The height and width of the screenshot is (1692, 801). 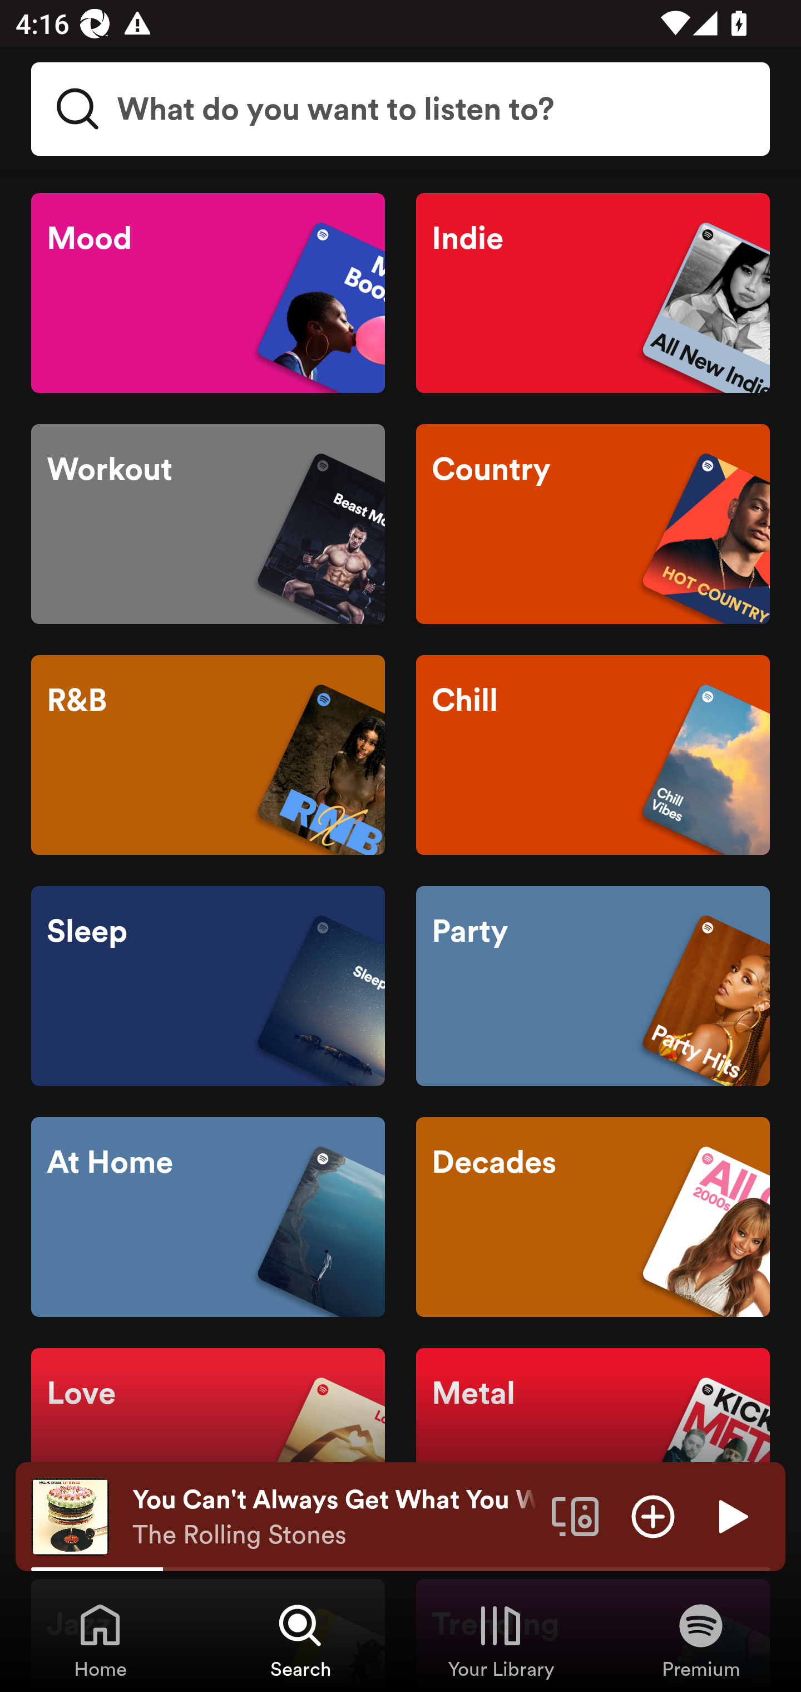 What do you see at coordinates (592, 1217) in the screenshot?
I see `Decades` at bounding box center [592, 1217].